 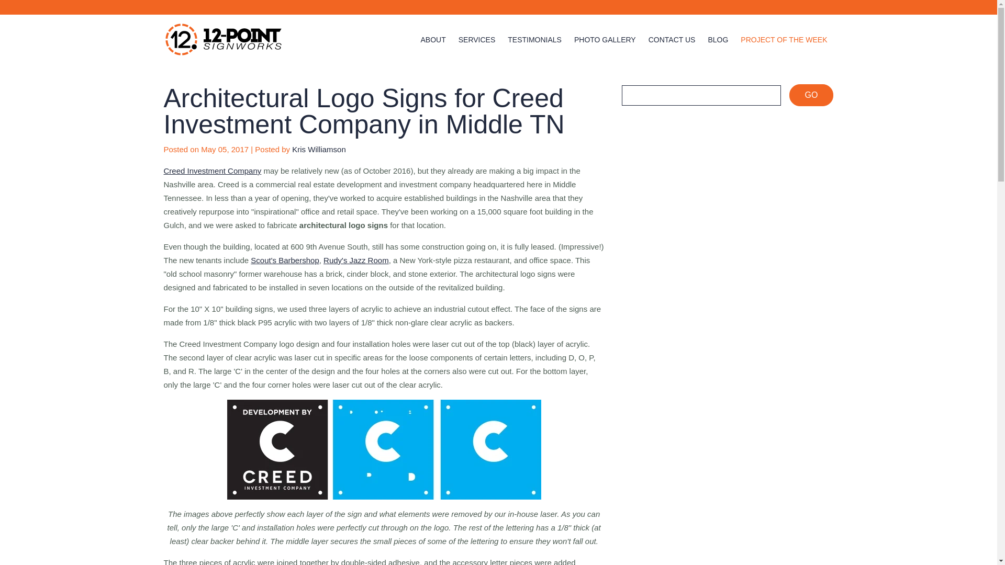 I want to click on TESTIMONIALS, so click(x=534, y=40).